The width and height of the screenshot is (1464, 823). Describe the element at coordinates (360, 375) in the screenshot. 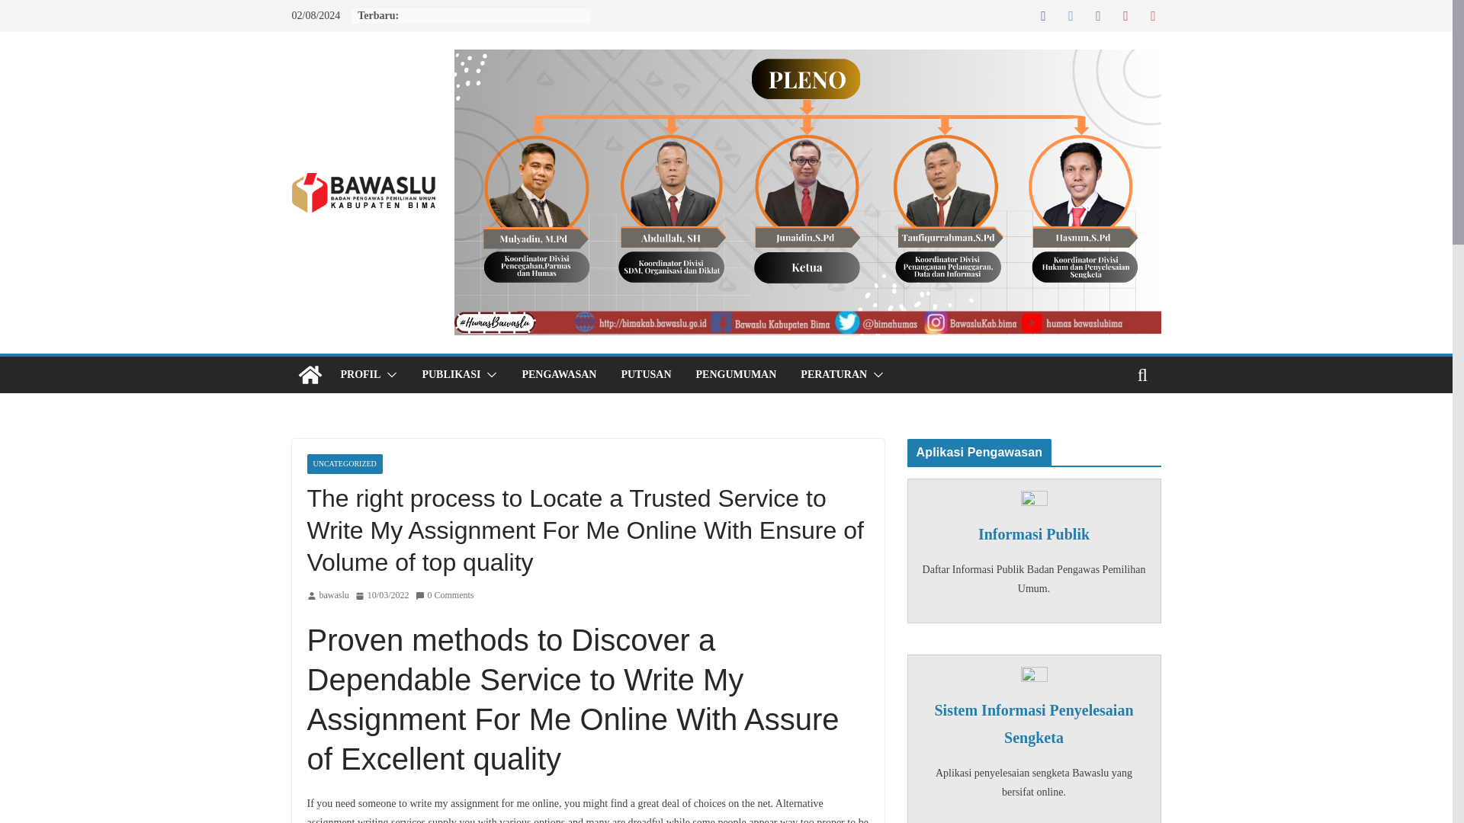

I see `PROFIL` at that location.